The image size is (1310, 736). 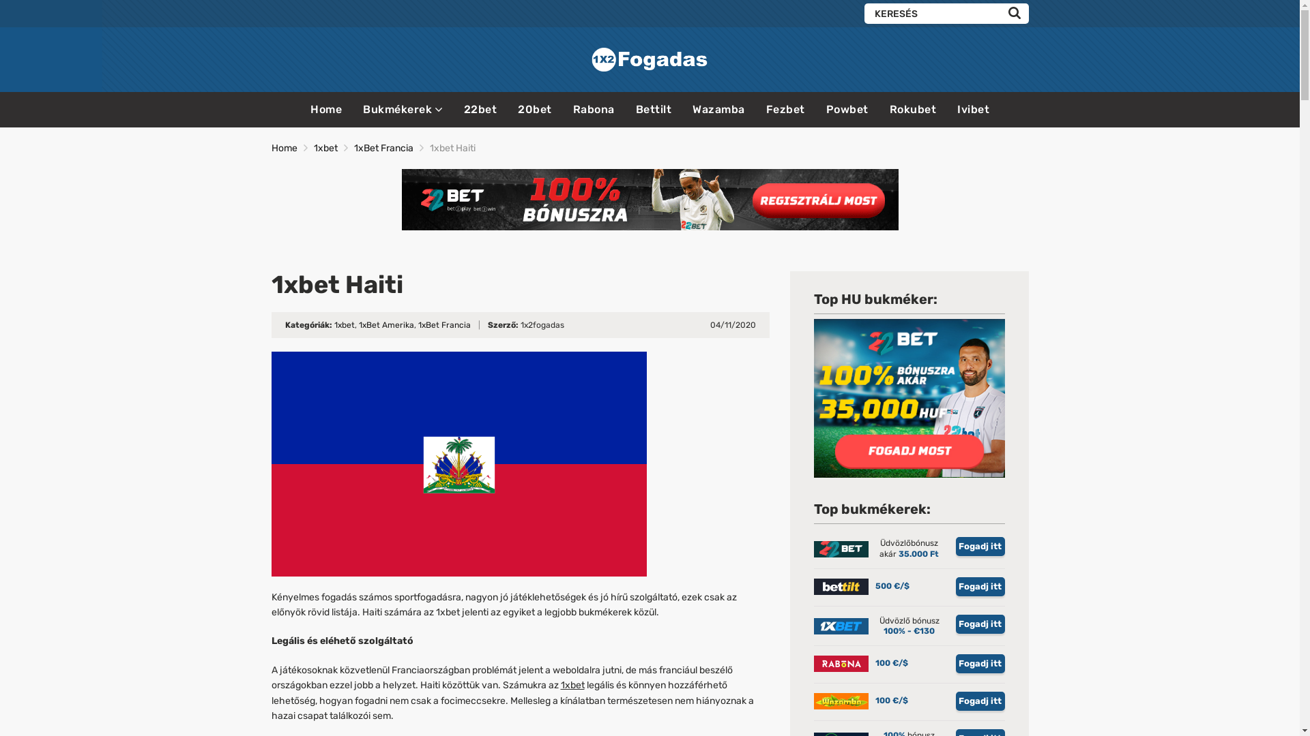 I want to click on Fogadj itt, so click(x=980, y=624).